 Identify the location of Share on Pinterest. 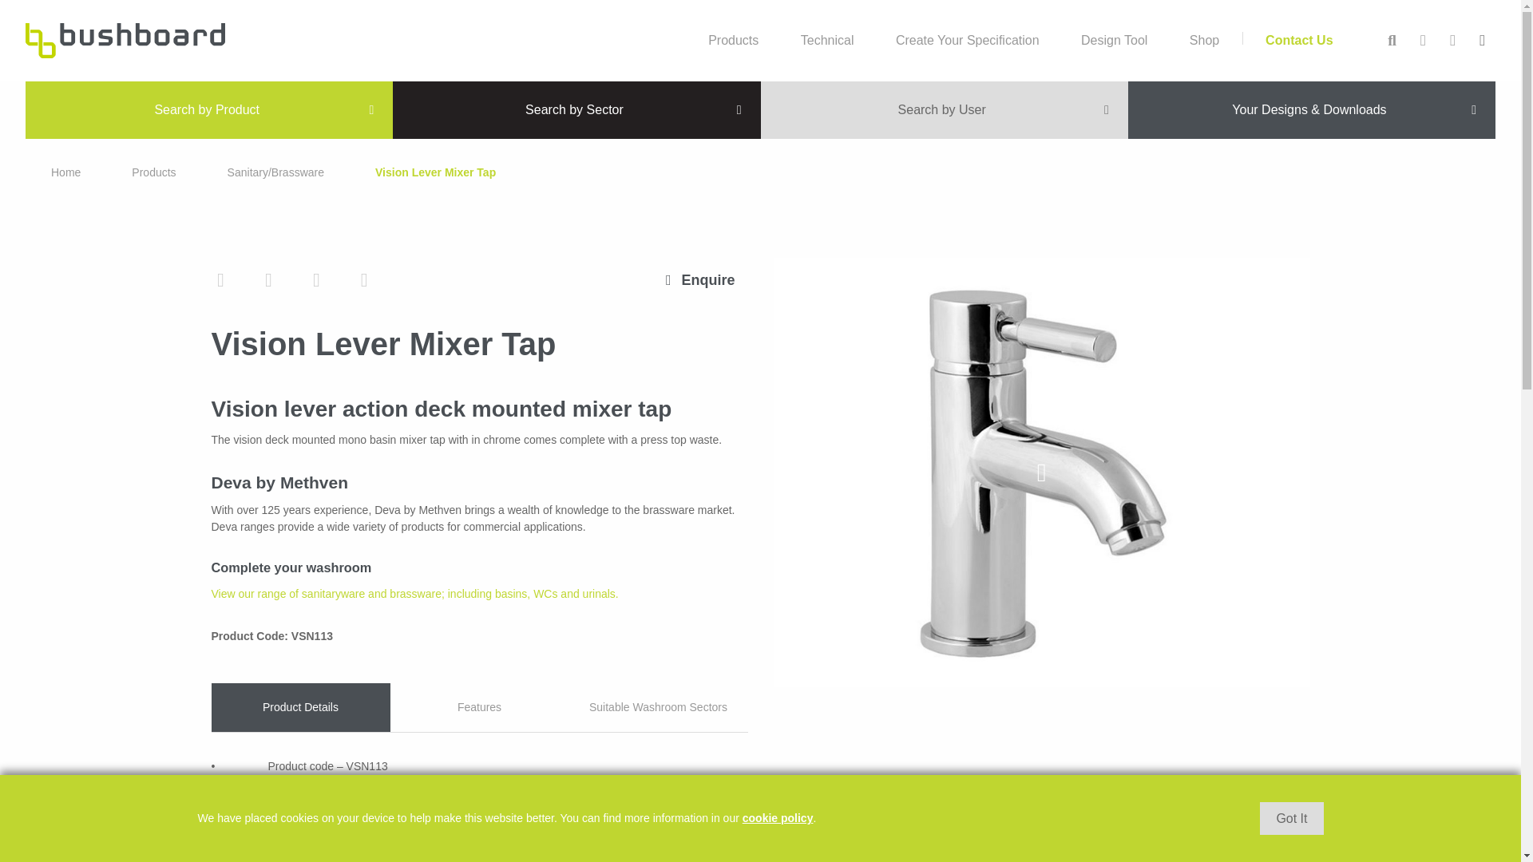
(316, 279).